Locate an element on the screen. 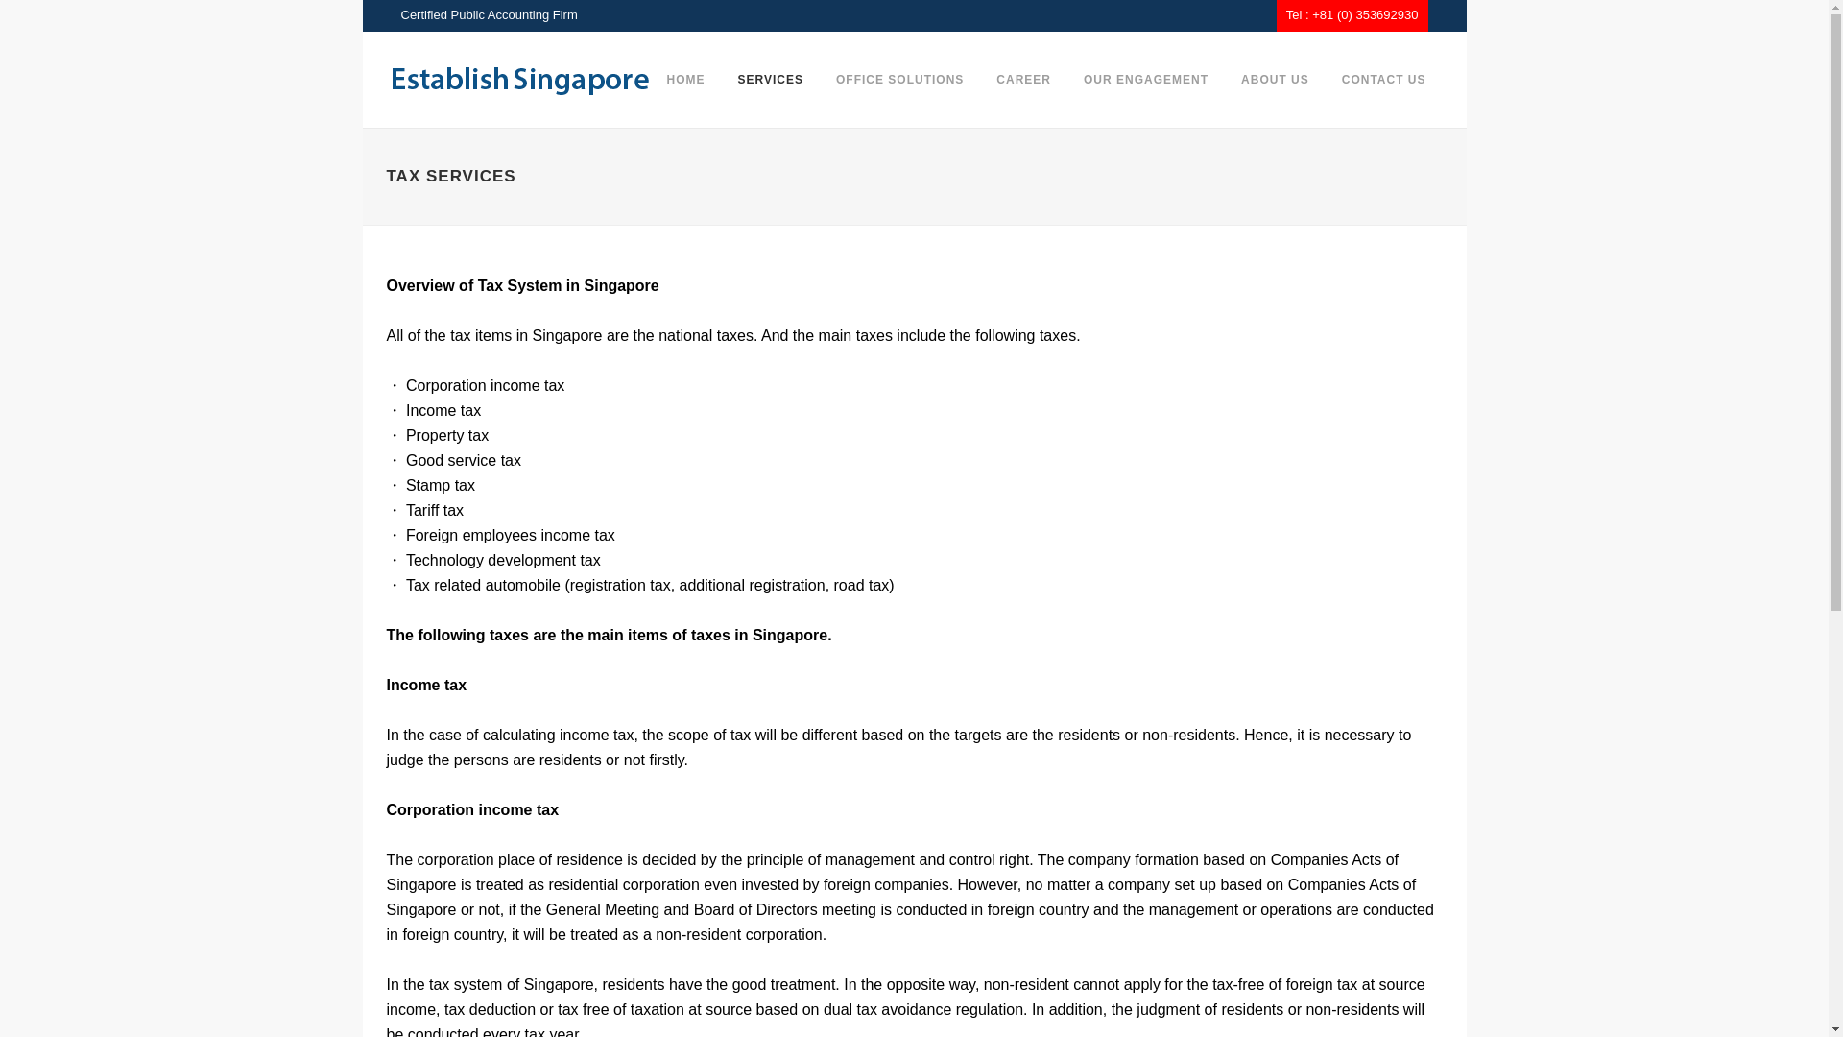  OUR ENGAGEMENT is located at coordinates (1146, 79).